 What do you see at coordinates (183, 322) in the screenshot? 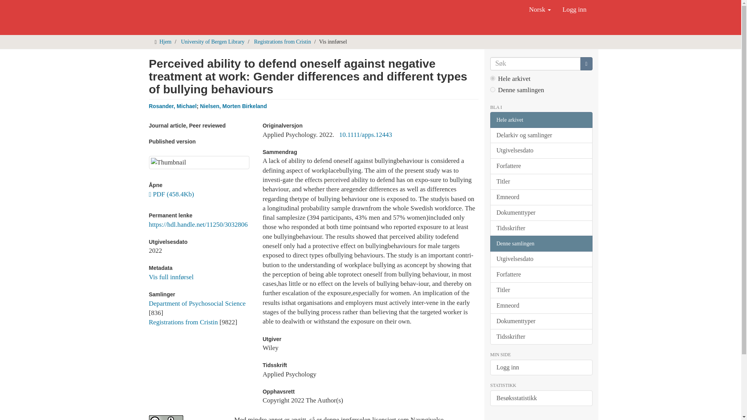
I see `Registrations from Cristin` at bounding box center [183, 322].